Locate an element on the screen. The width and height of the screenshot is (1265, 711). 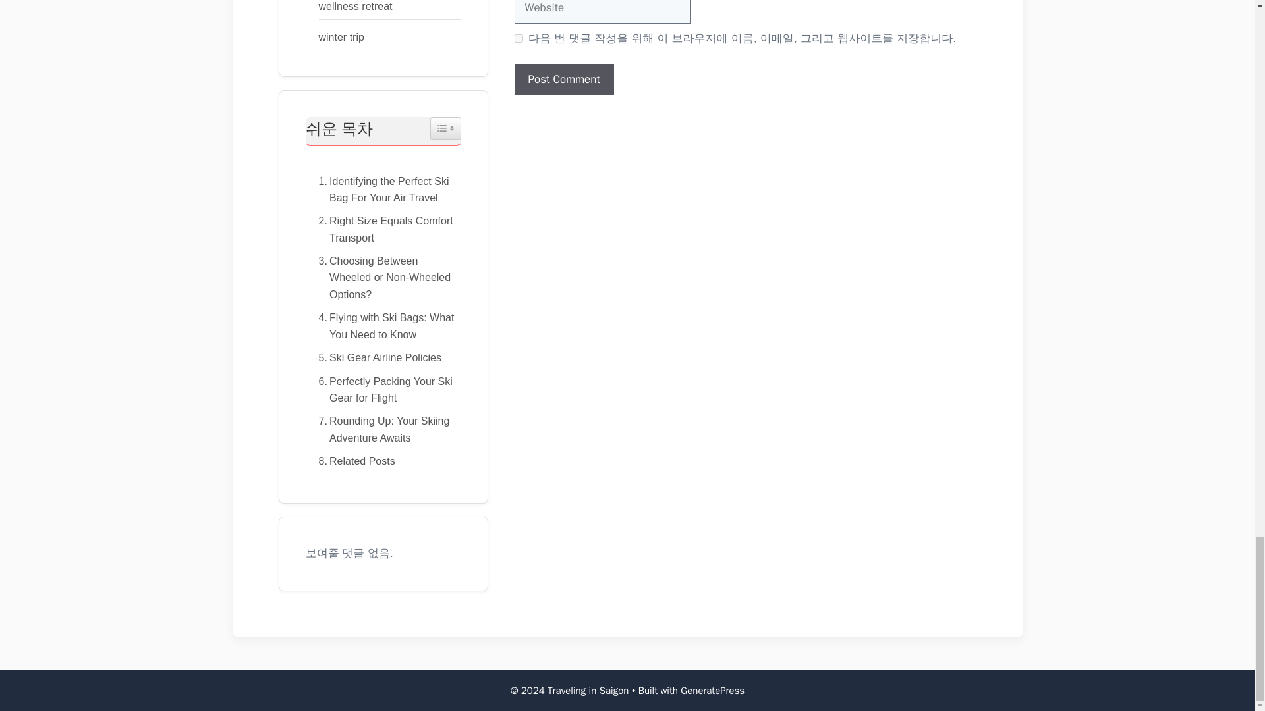
Related Posts is located at coordinates (353, 461).